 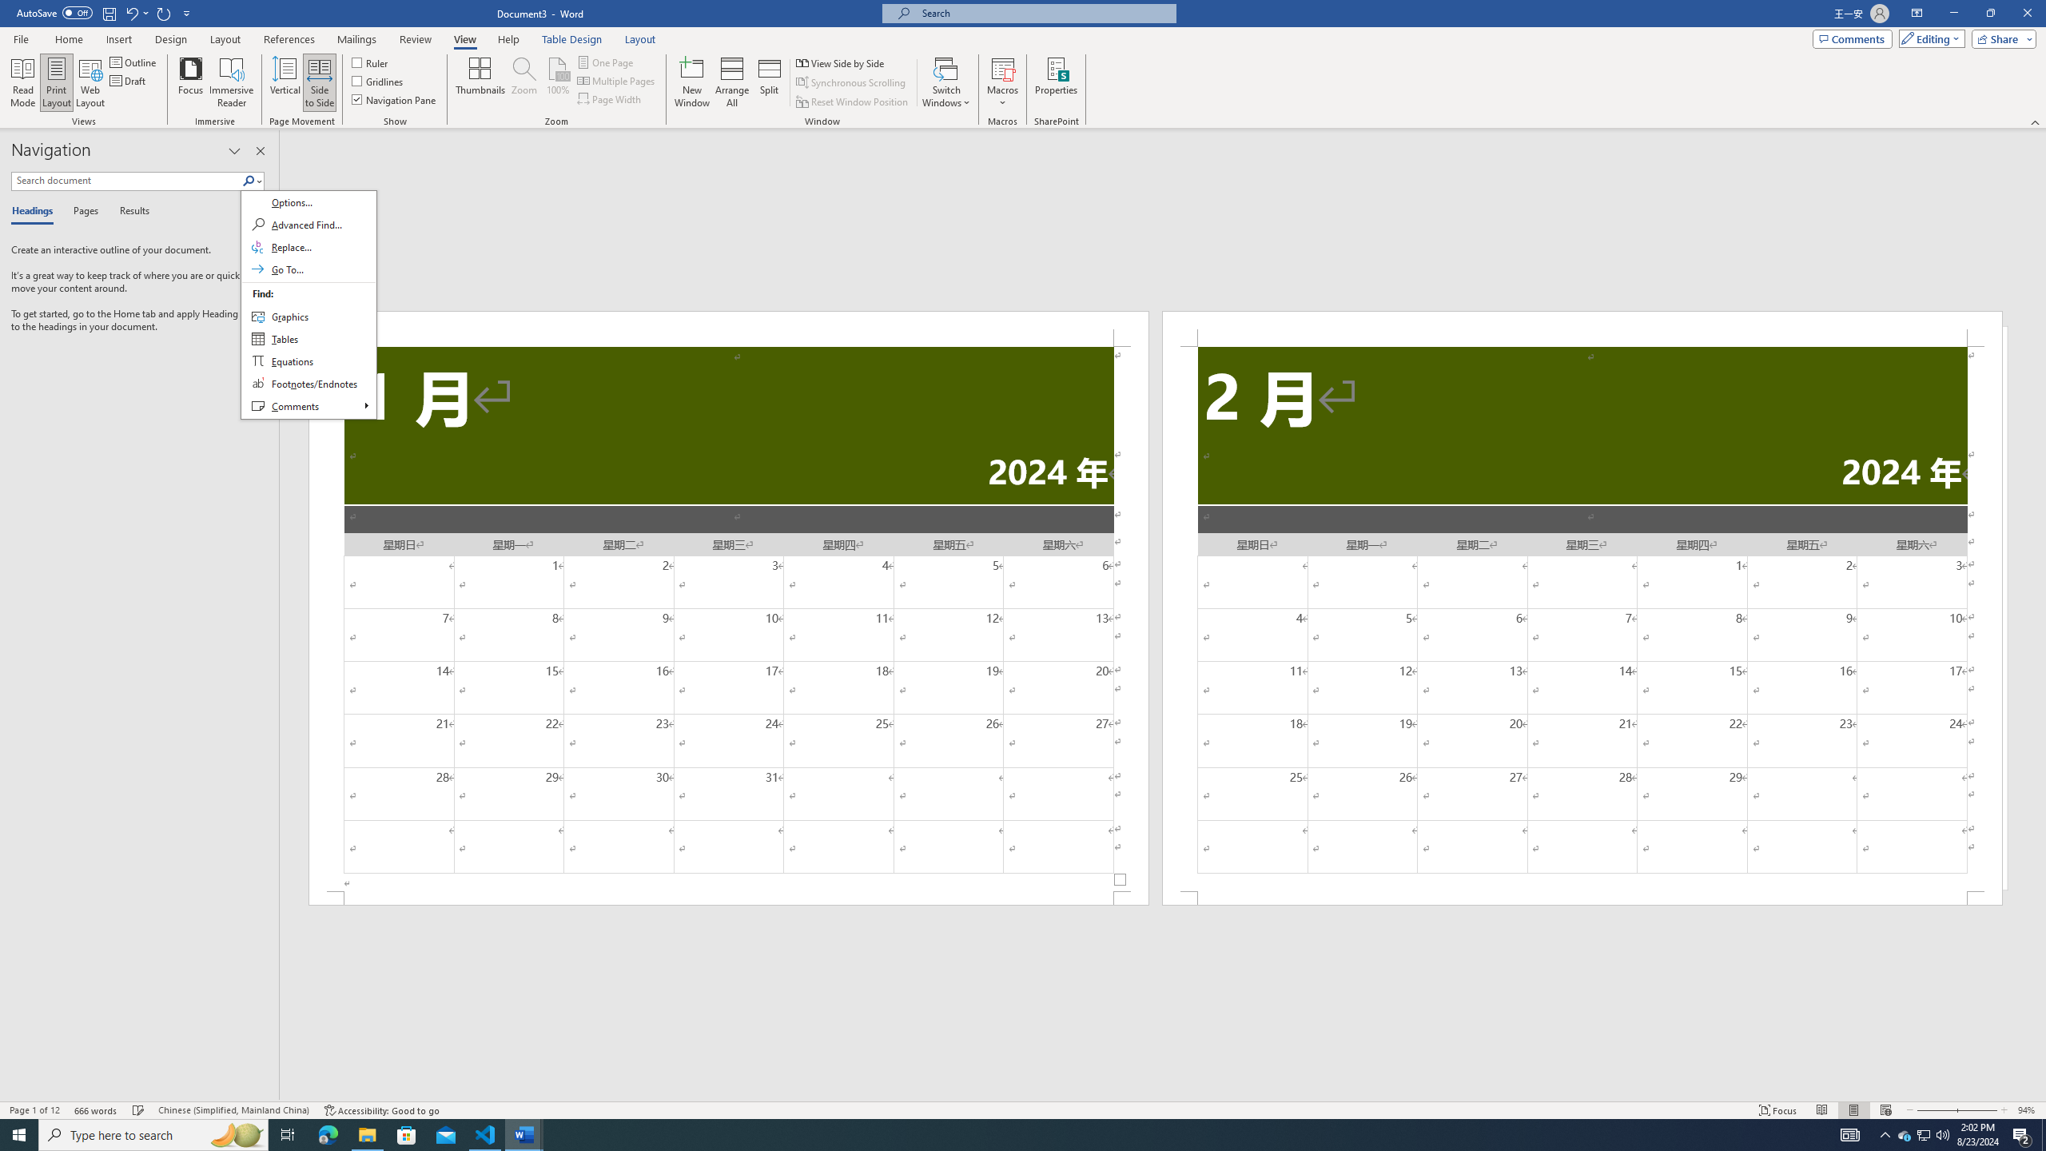 What do you see at coordinates (1044, 13) in the screenshot?
I see `Microsoft search` at bounding box center [1044, 13].